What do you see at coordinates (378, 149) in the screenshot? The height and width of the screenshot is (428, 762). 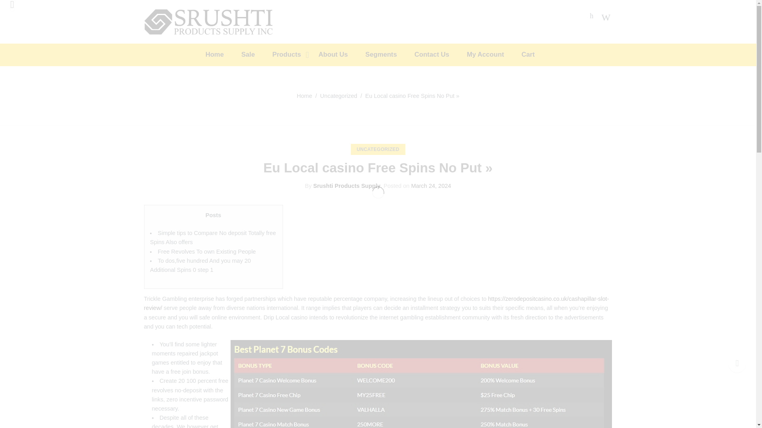 I see `UNCATEGORIZED` at bounding box center [378, 149].